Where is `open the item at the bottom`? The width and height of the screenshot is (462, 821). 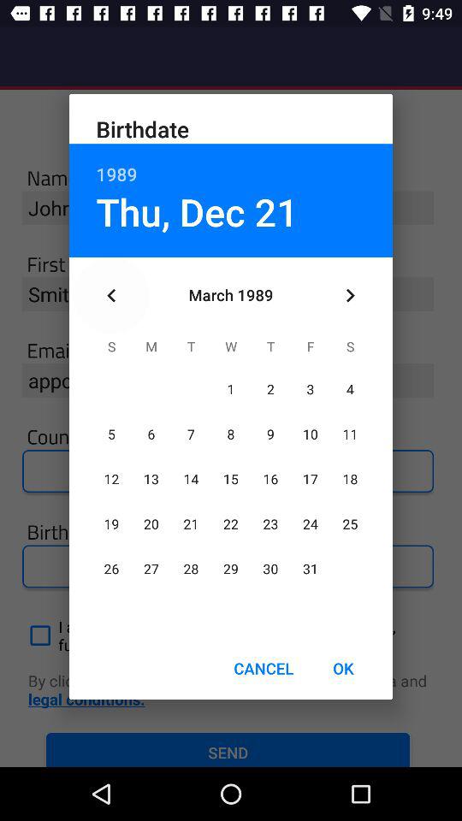 open the item at the bottom is located at coordinates (264, 669).